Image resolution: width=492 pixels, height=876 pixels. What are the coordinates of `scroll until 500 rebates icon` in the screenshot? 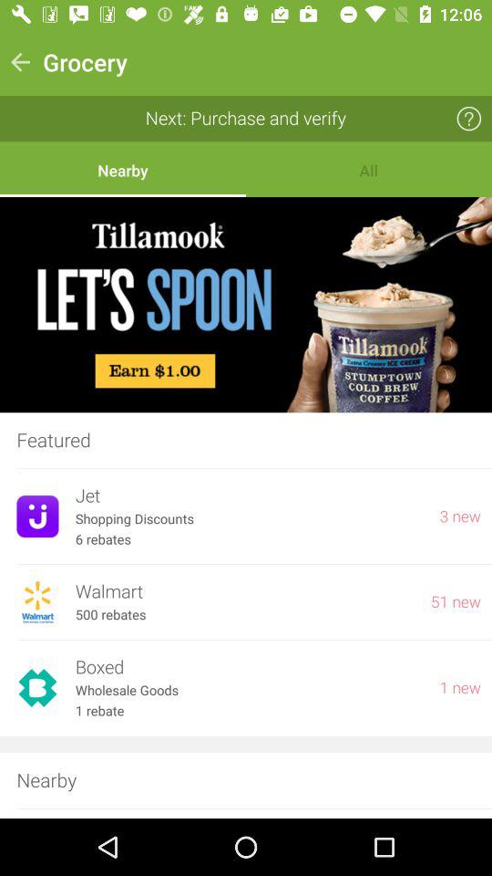 It's located at (110, 615).